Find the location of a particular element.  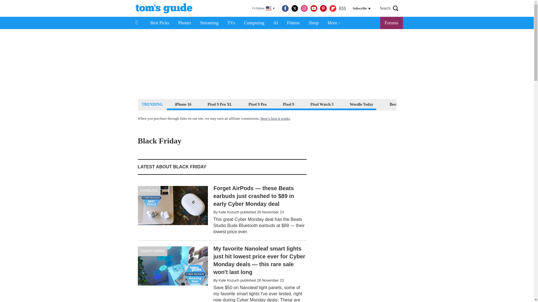

Best Picks is located at coordinates (159, 23).